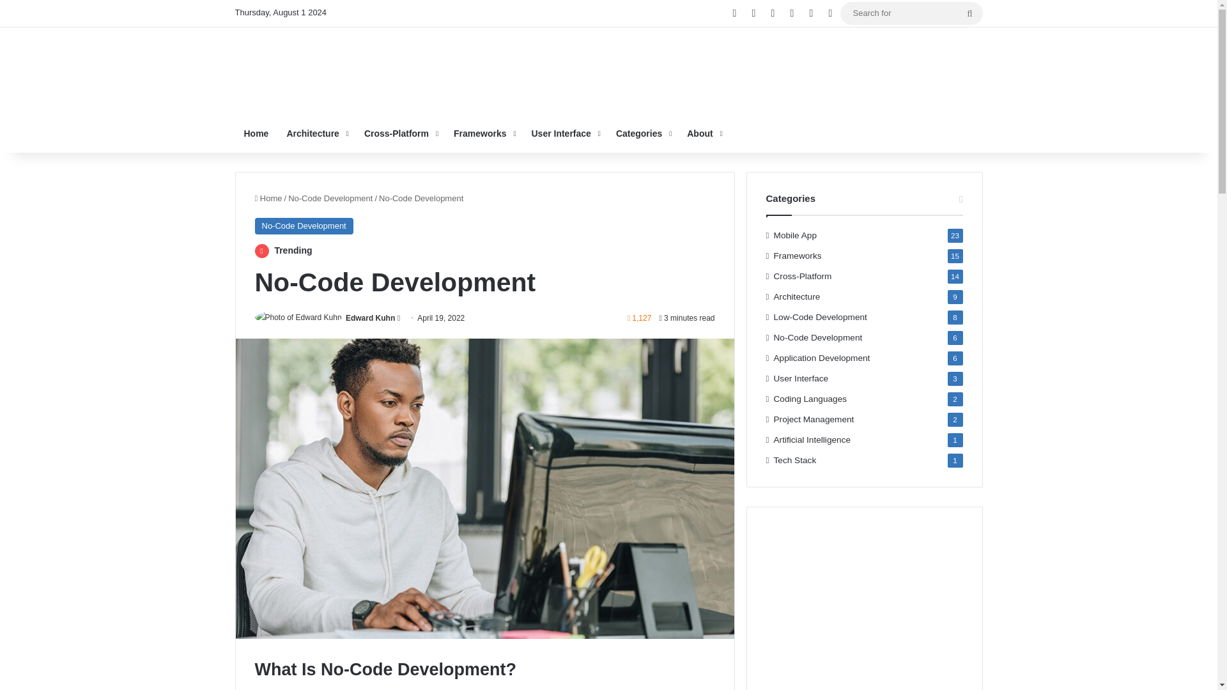 This screenshot has height=690, width=1227. Describe the element at coordinates (330, 198) in the screenshot. I see `No-Code Development` at that location.